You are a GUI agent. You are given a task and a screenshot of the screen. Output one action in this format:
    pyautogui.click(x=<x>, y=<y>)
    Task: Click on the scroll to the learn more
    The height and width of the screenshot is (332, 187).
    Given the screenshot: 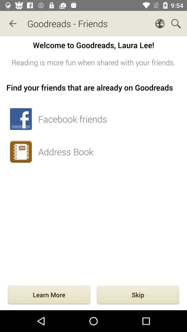 What is the action you would take?
    pyautogui.click(x=49, y=295)
    